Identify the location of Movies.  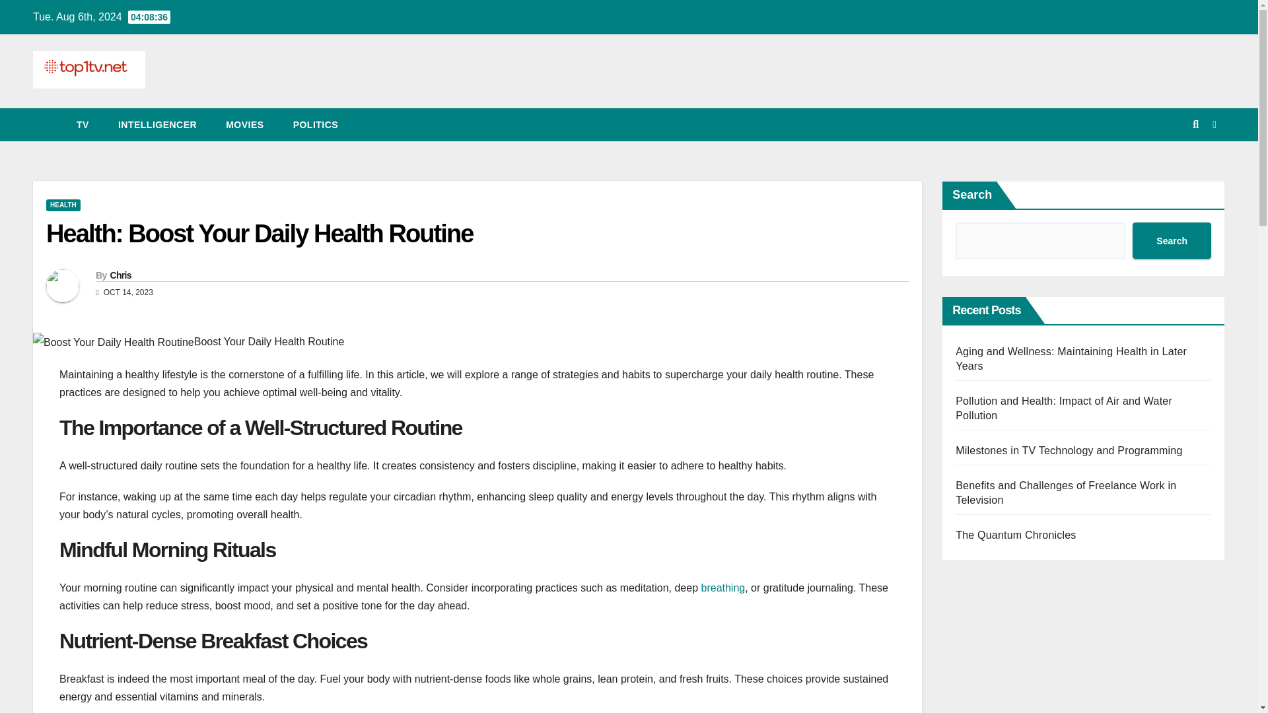
(244, 124).